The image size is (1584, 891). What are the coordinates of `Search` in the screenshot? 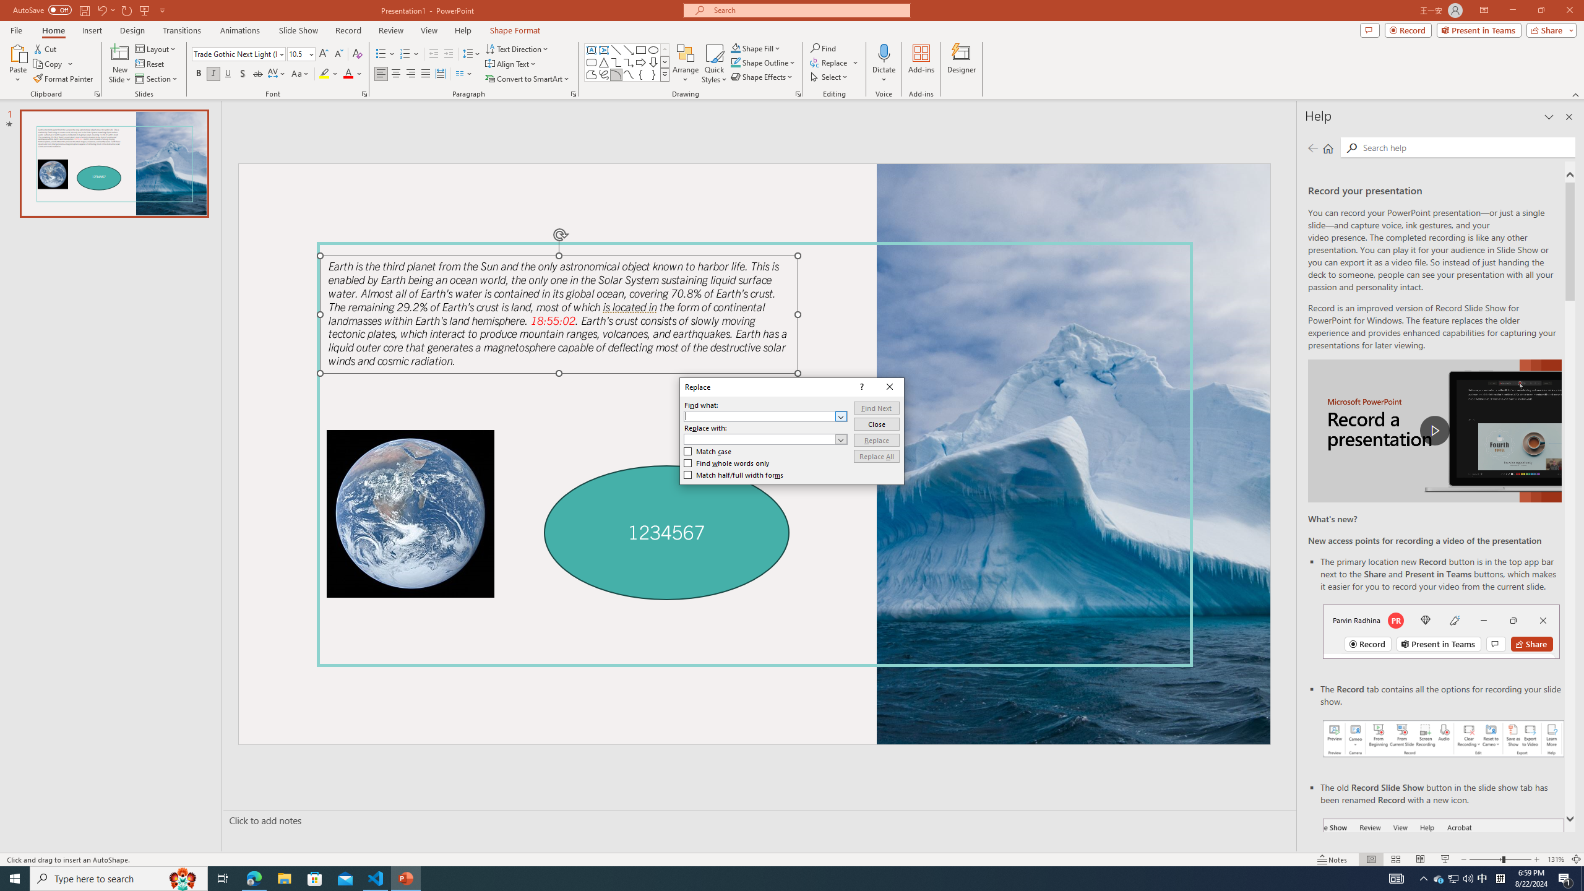 It's located at (1351, 148).